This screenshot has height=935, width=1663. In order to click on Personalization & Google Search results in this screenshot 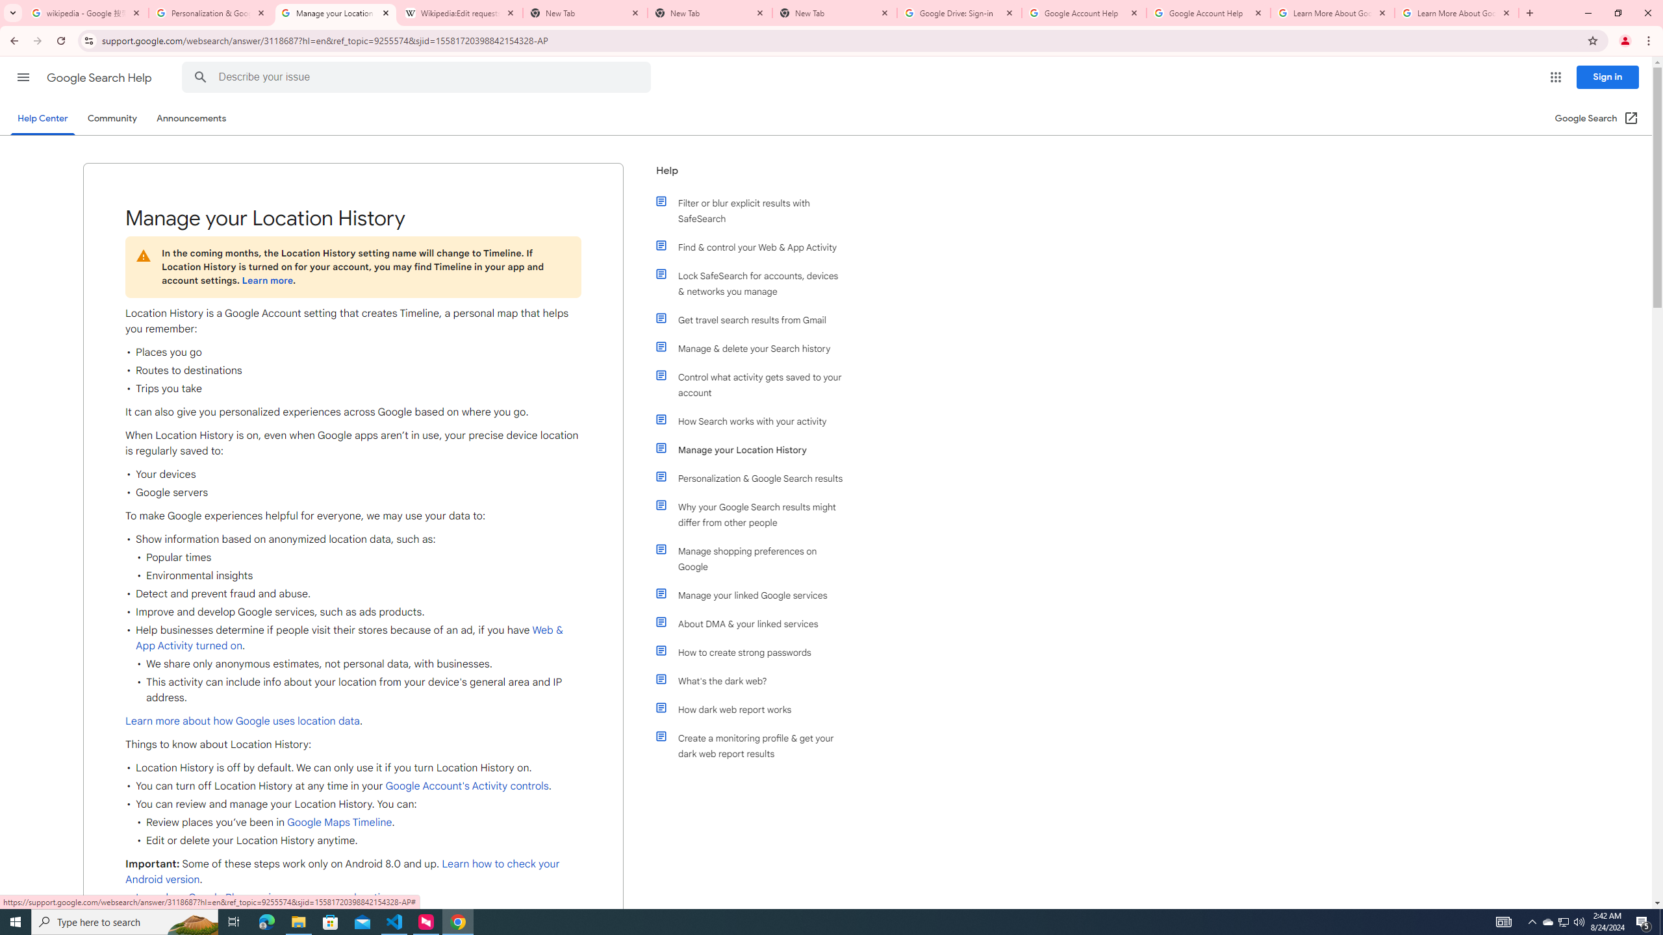, I will do `click(755, 478)`.